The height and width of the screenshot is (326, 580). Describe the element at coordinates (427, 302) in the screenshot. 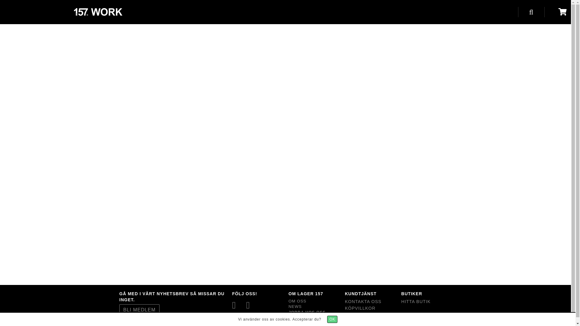

I see `HITTA BUTIK` at that location.